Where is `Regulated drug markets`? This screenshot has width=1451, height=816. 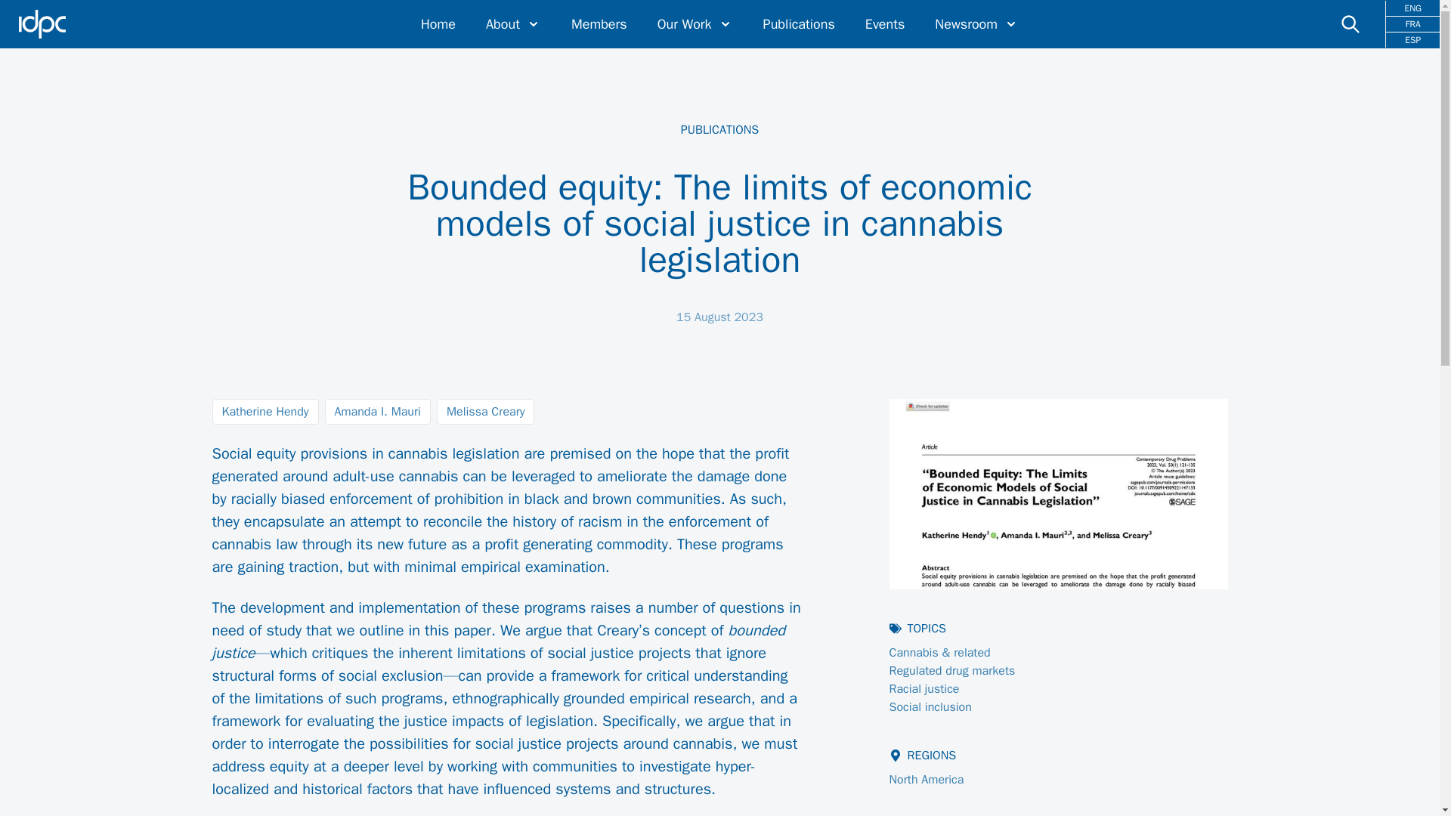
Regulated drug markets is located at coordinates (952, 671).